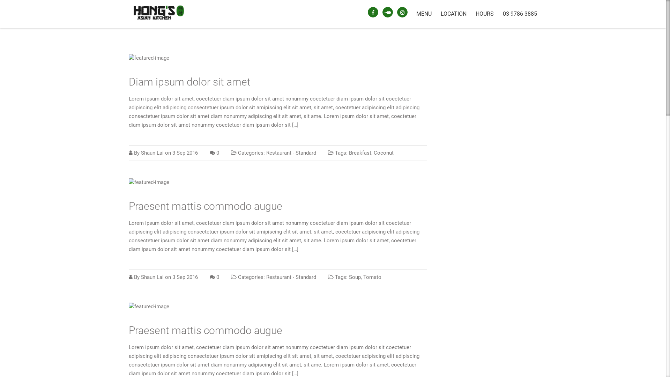 This screenshot has width=670, height=377. What do you see at coordinates (306, 153) in the screenshot?
I see `Standard` at bounding box center [306, 153].